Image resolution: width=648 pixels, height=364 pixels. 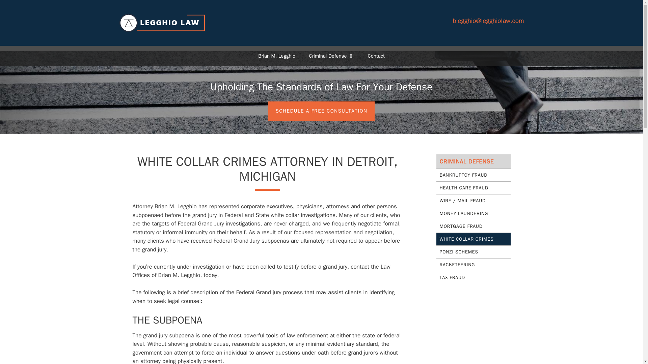 I want to click on Criminal Defense, so click(x=331, y=56).